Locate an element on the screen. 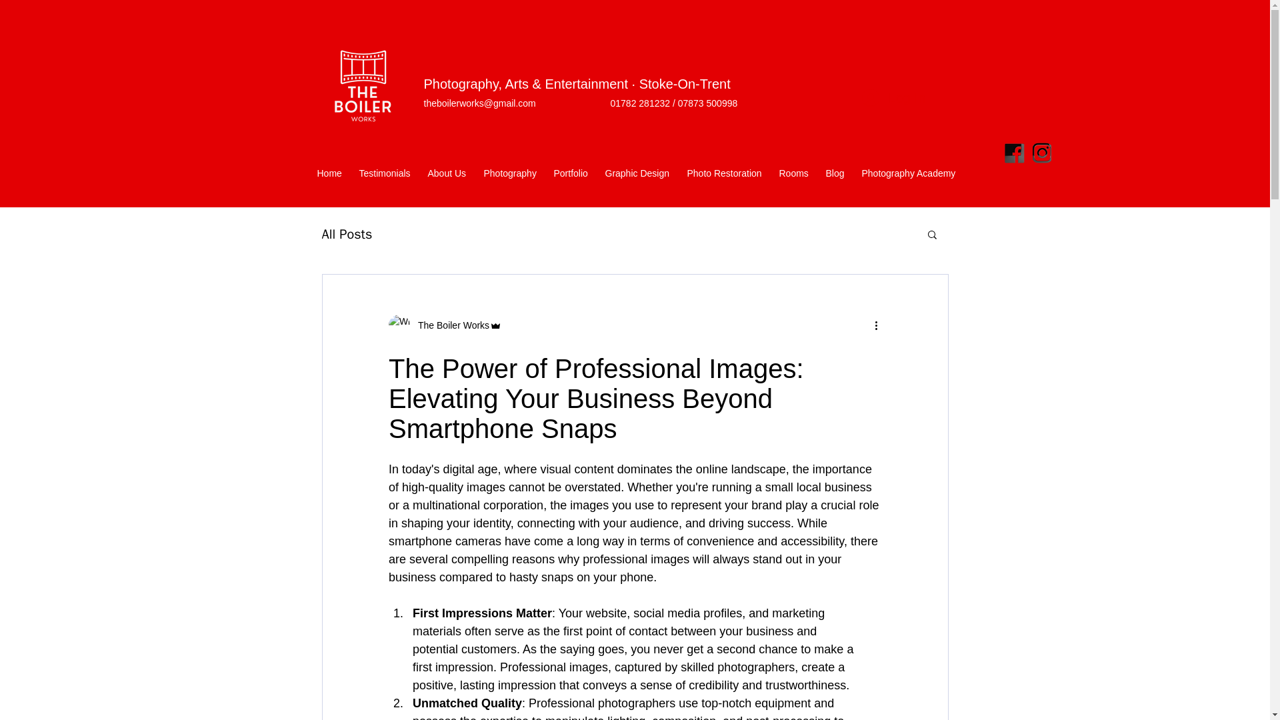 The height and width of the screenshot is (720, 1280). The Boiler Works is located at coordinates (445, 325).